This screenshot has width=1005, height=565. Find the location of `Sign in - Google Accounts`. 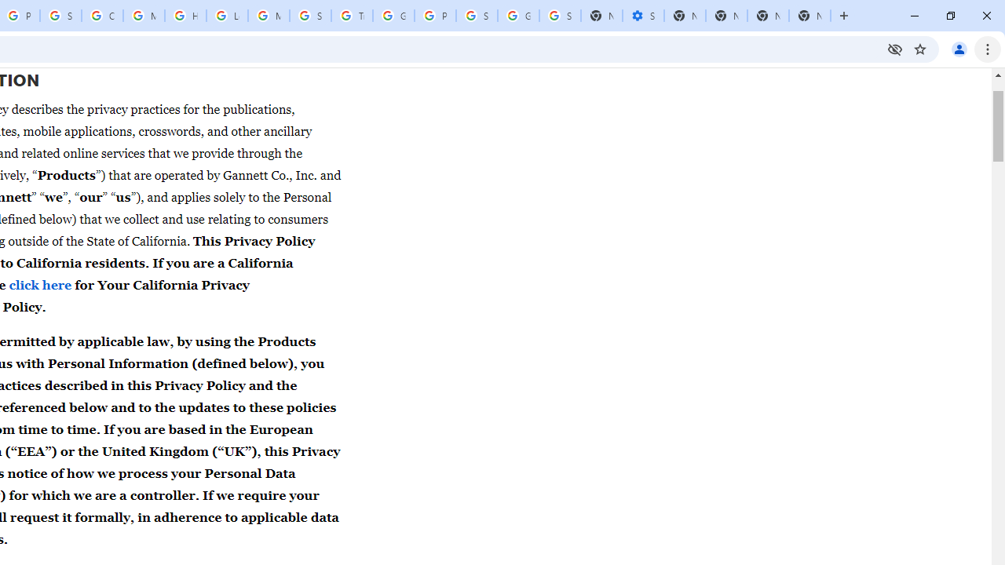

Sign in - Google Accounts is located at coordinates (477, 16).